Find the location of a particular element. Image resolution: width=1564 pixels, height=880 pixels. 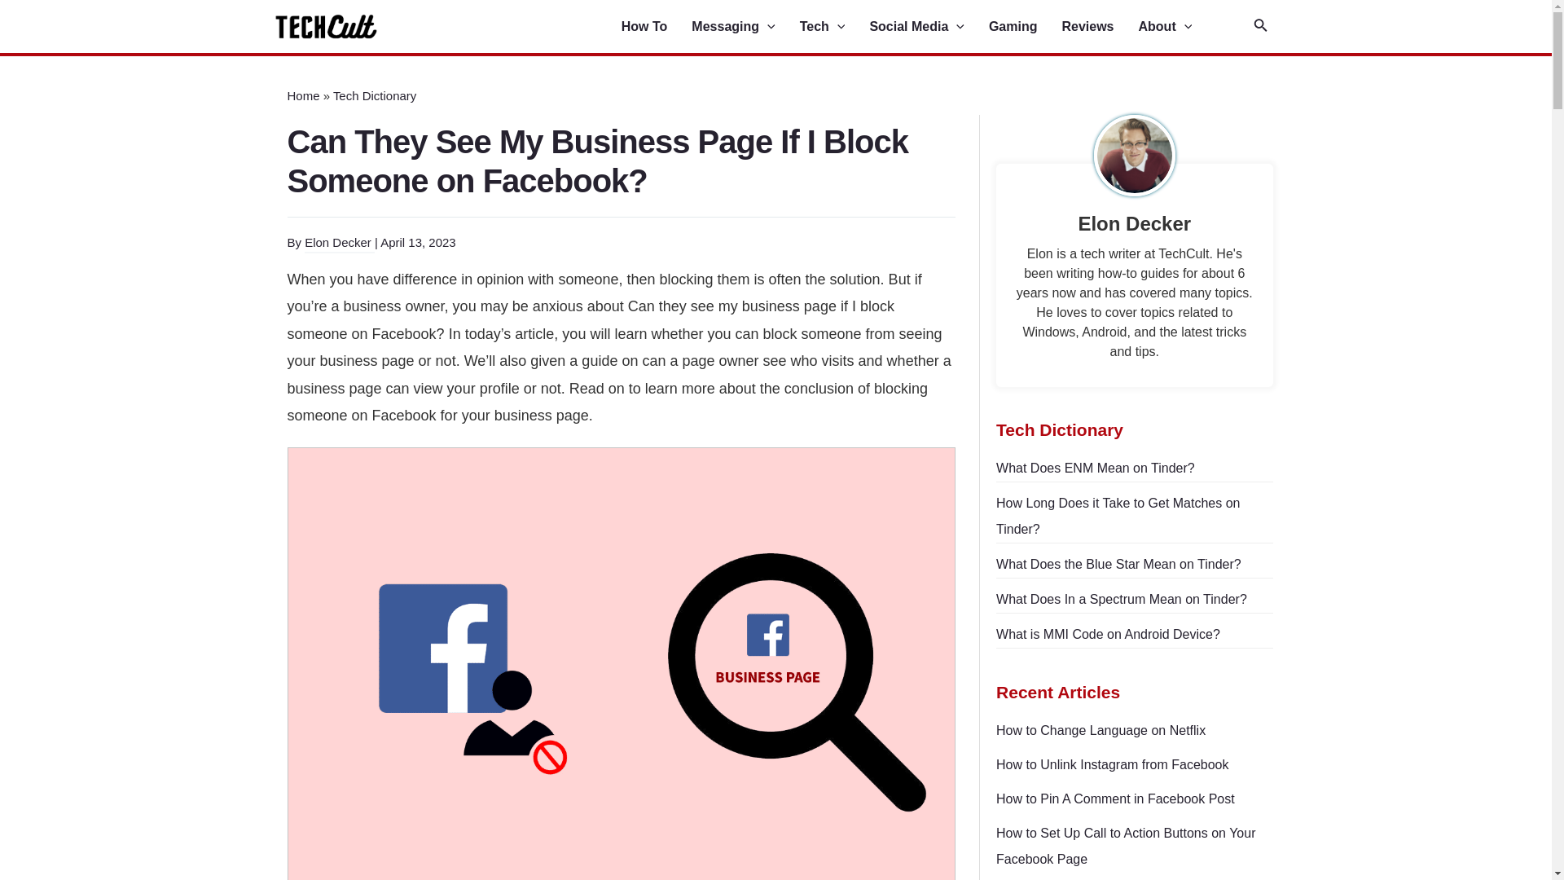

How To is located at coordinates (657, 27).